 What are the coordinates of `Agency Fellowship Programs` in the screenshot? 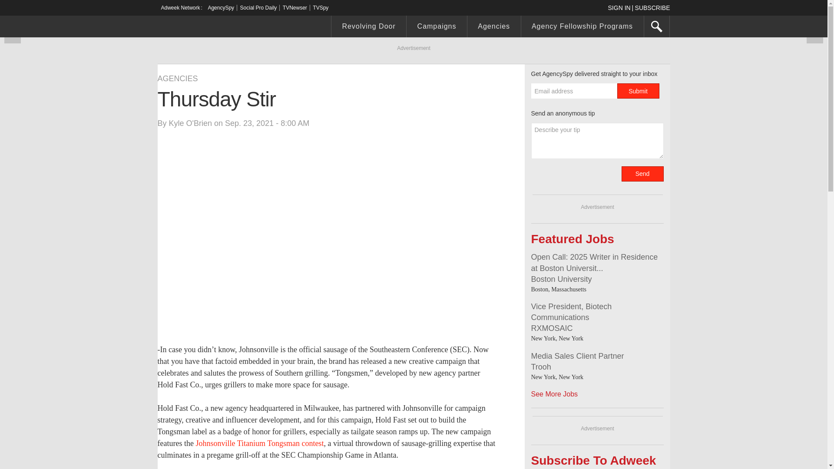 It's located at (582, 27).